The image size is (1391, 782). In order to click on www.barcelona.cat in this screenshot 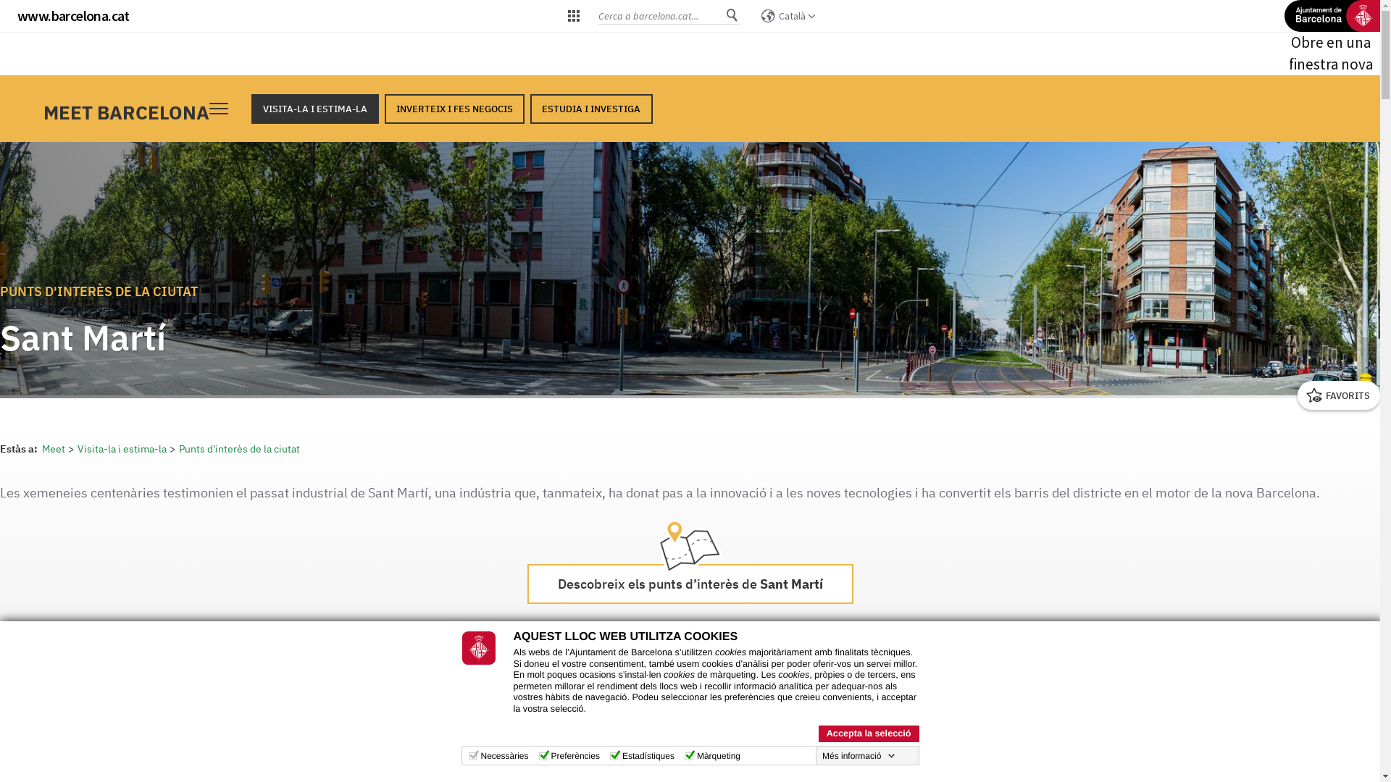, I will do `click(74, 16)`.